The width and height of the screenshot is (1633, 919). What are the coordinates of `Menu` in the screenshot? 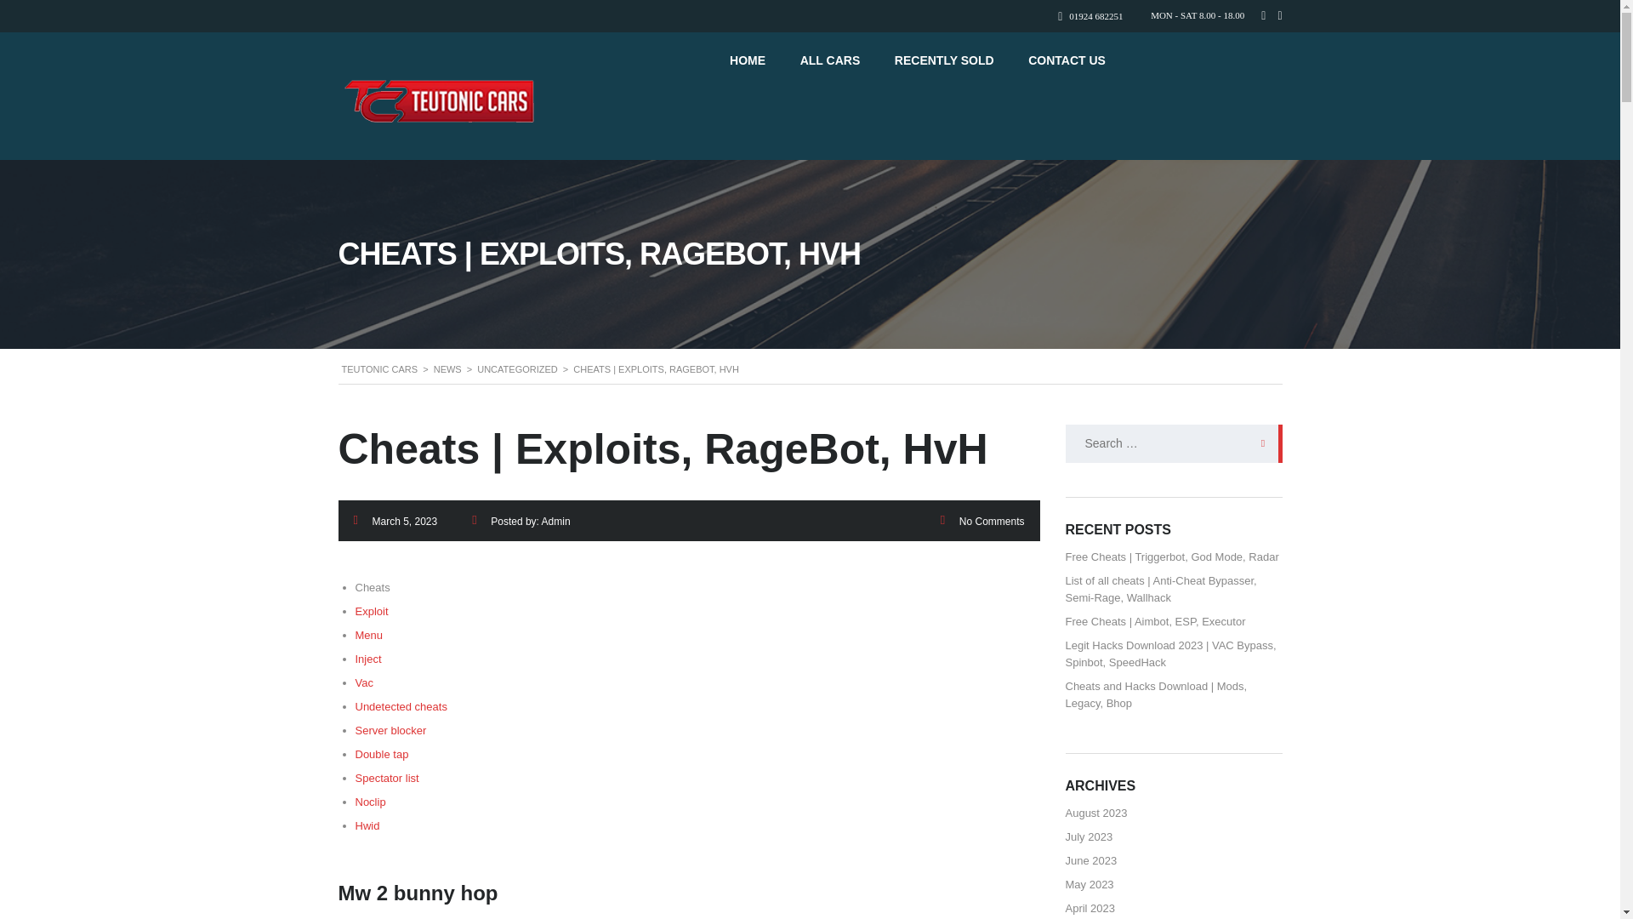 It's located at (369, 635).